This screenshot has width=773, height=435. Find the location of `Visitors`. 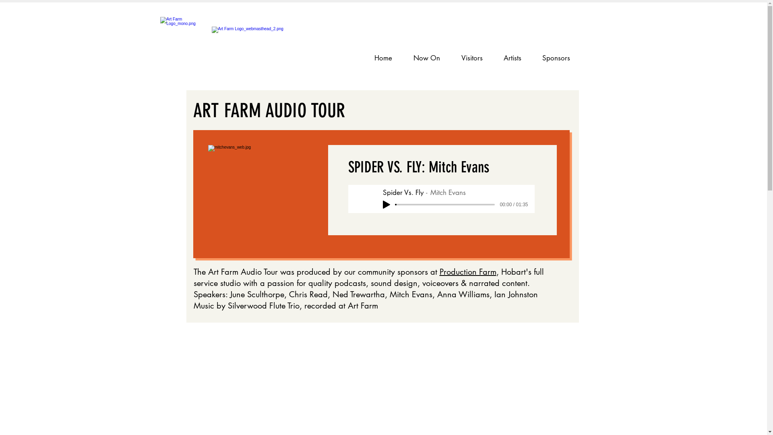

Visitors is located at coordinates (472, 58).